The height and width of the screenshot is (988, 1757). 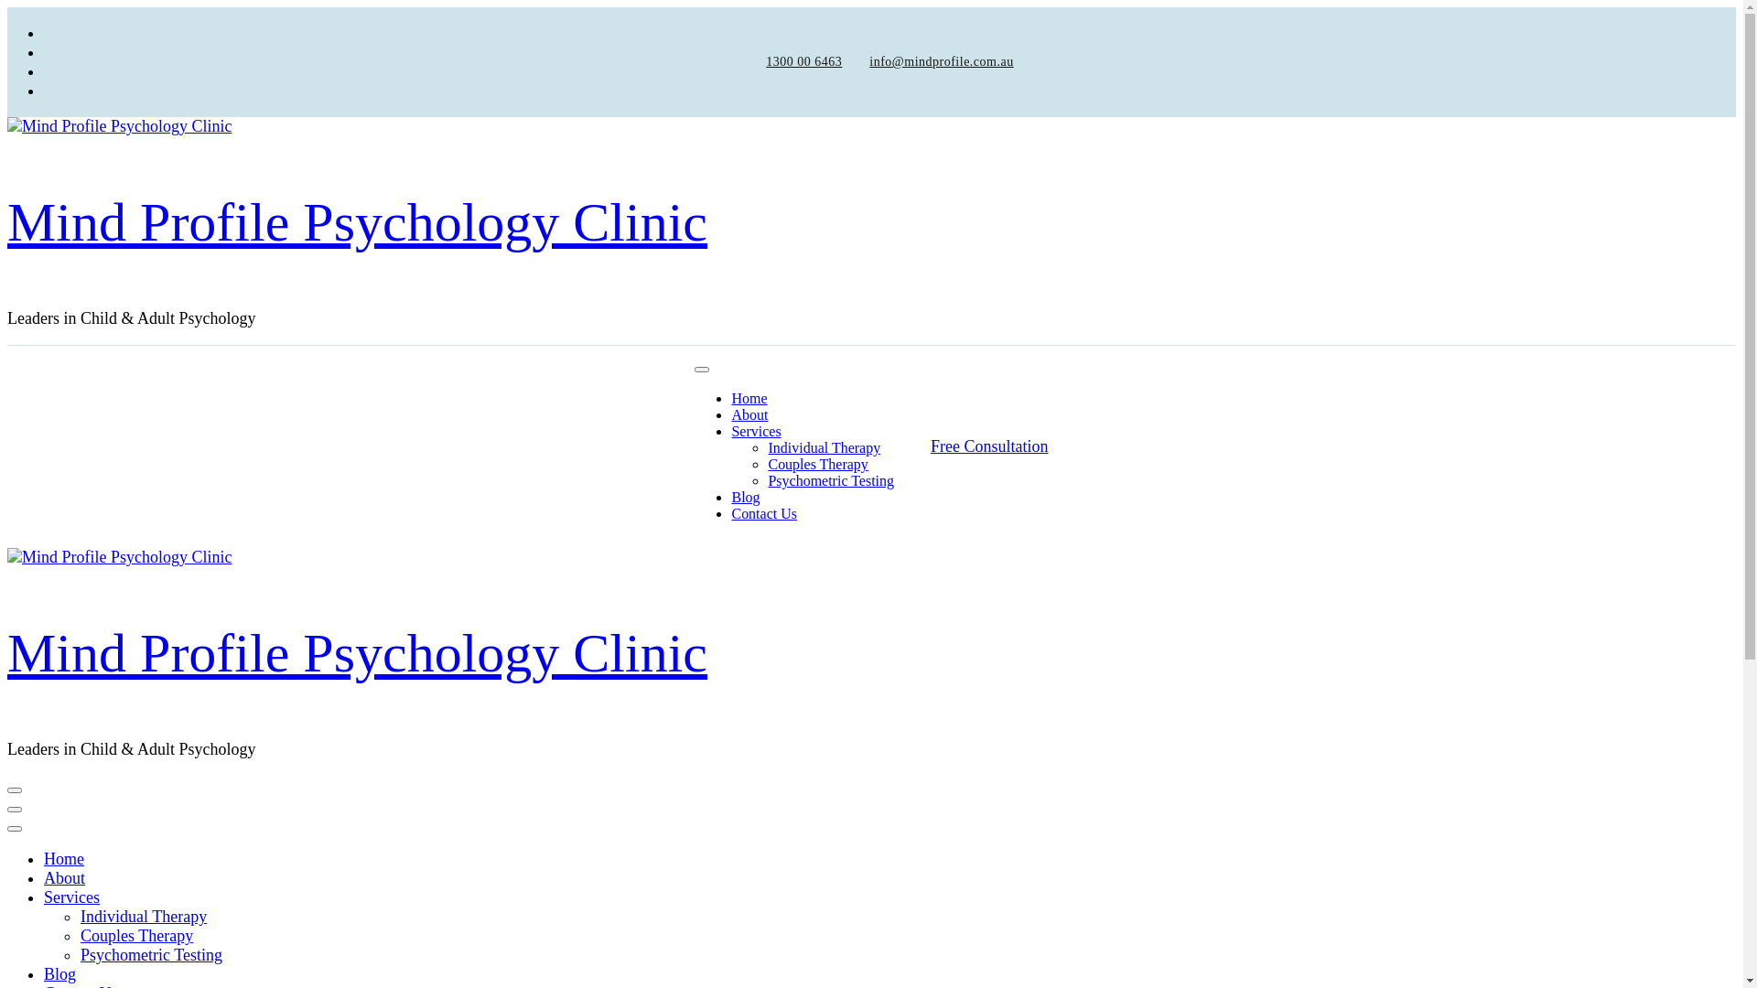 What do you see at coordinates (144, 917) in the screenshot?
I see `Individual Therapy` at bounding box center [144, 917].